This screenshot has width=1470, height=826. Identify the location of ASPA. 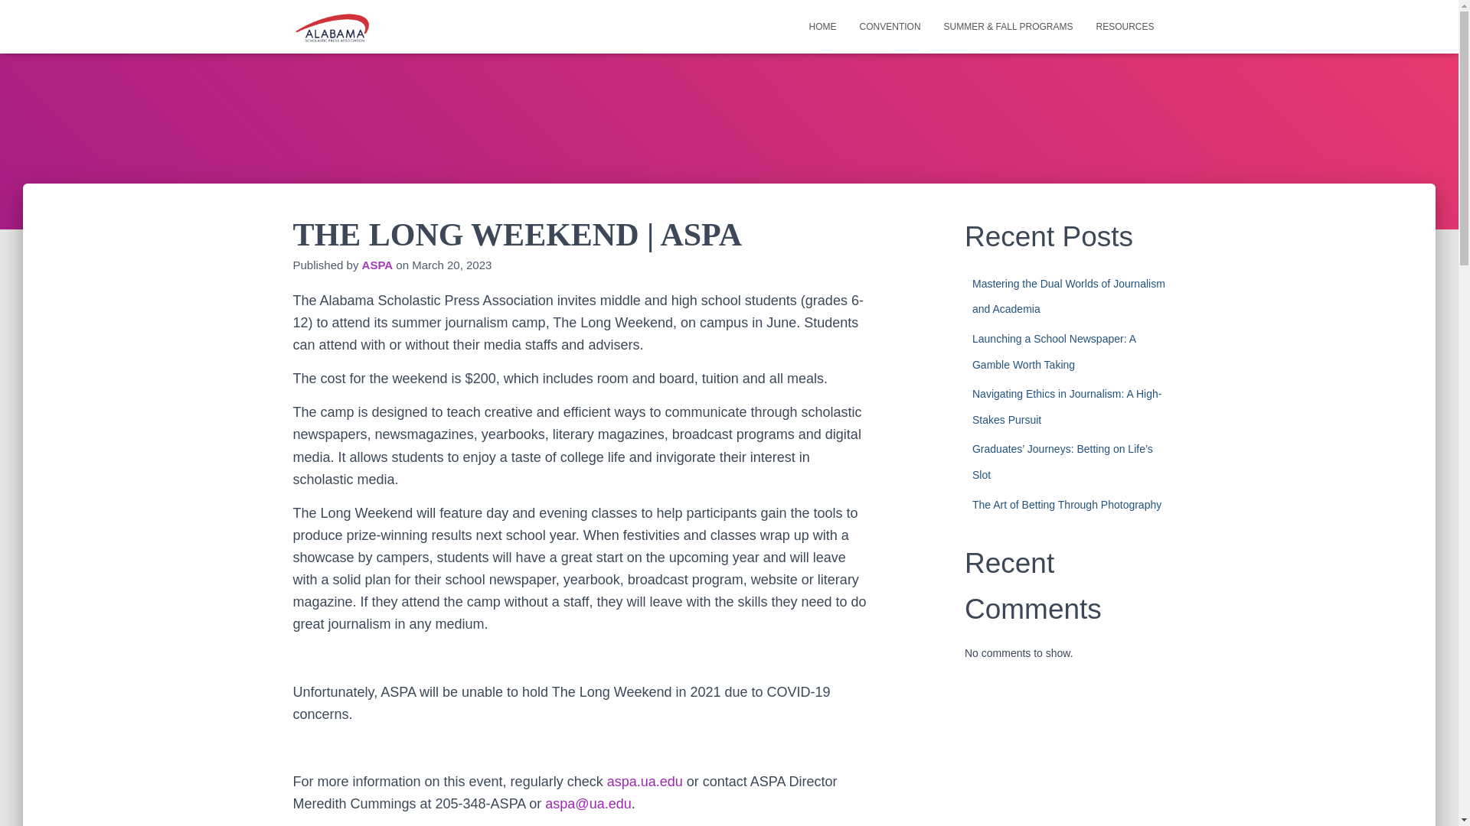
(377, 265).